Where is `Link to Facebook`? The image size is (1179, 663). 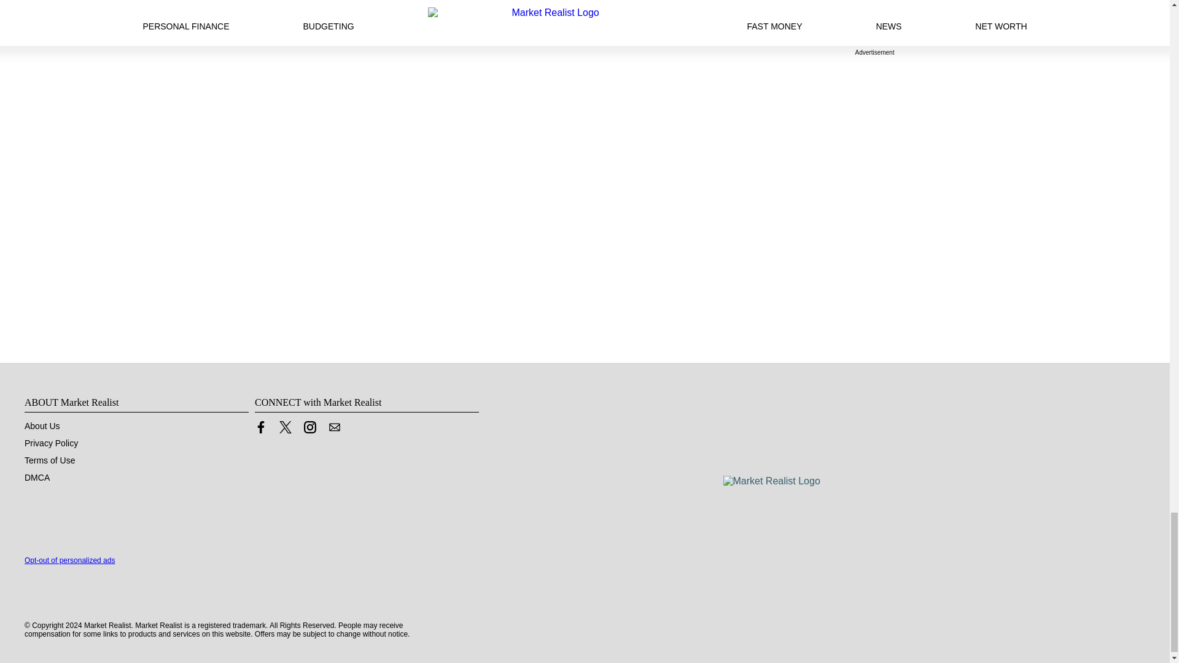
Link to Facebook is located at coordinates (260, 430).